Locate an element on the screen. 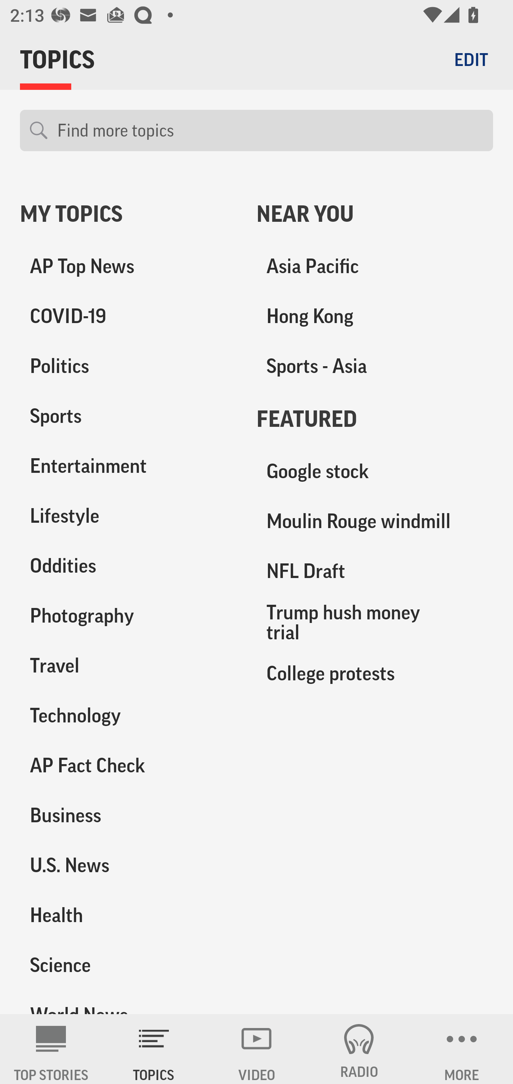 This screenshot has height=1084, width=513. MORE is located at coordinates (462, 1049).